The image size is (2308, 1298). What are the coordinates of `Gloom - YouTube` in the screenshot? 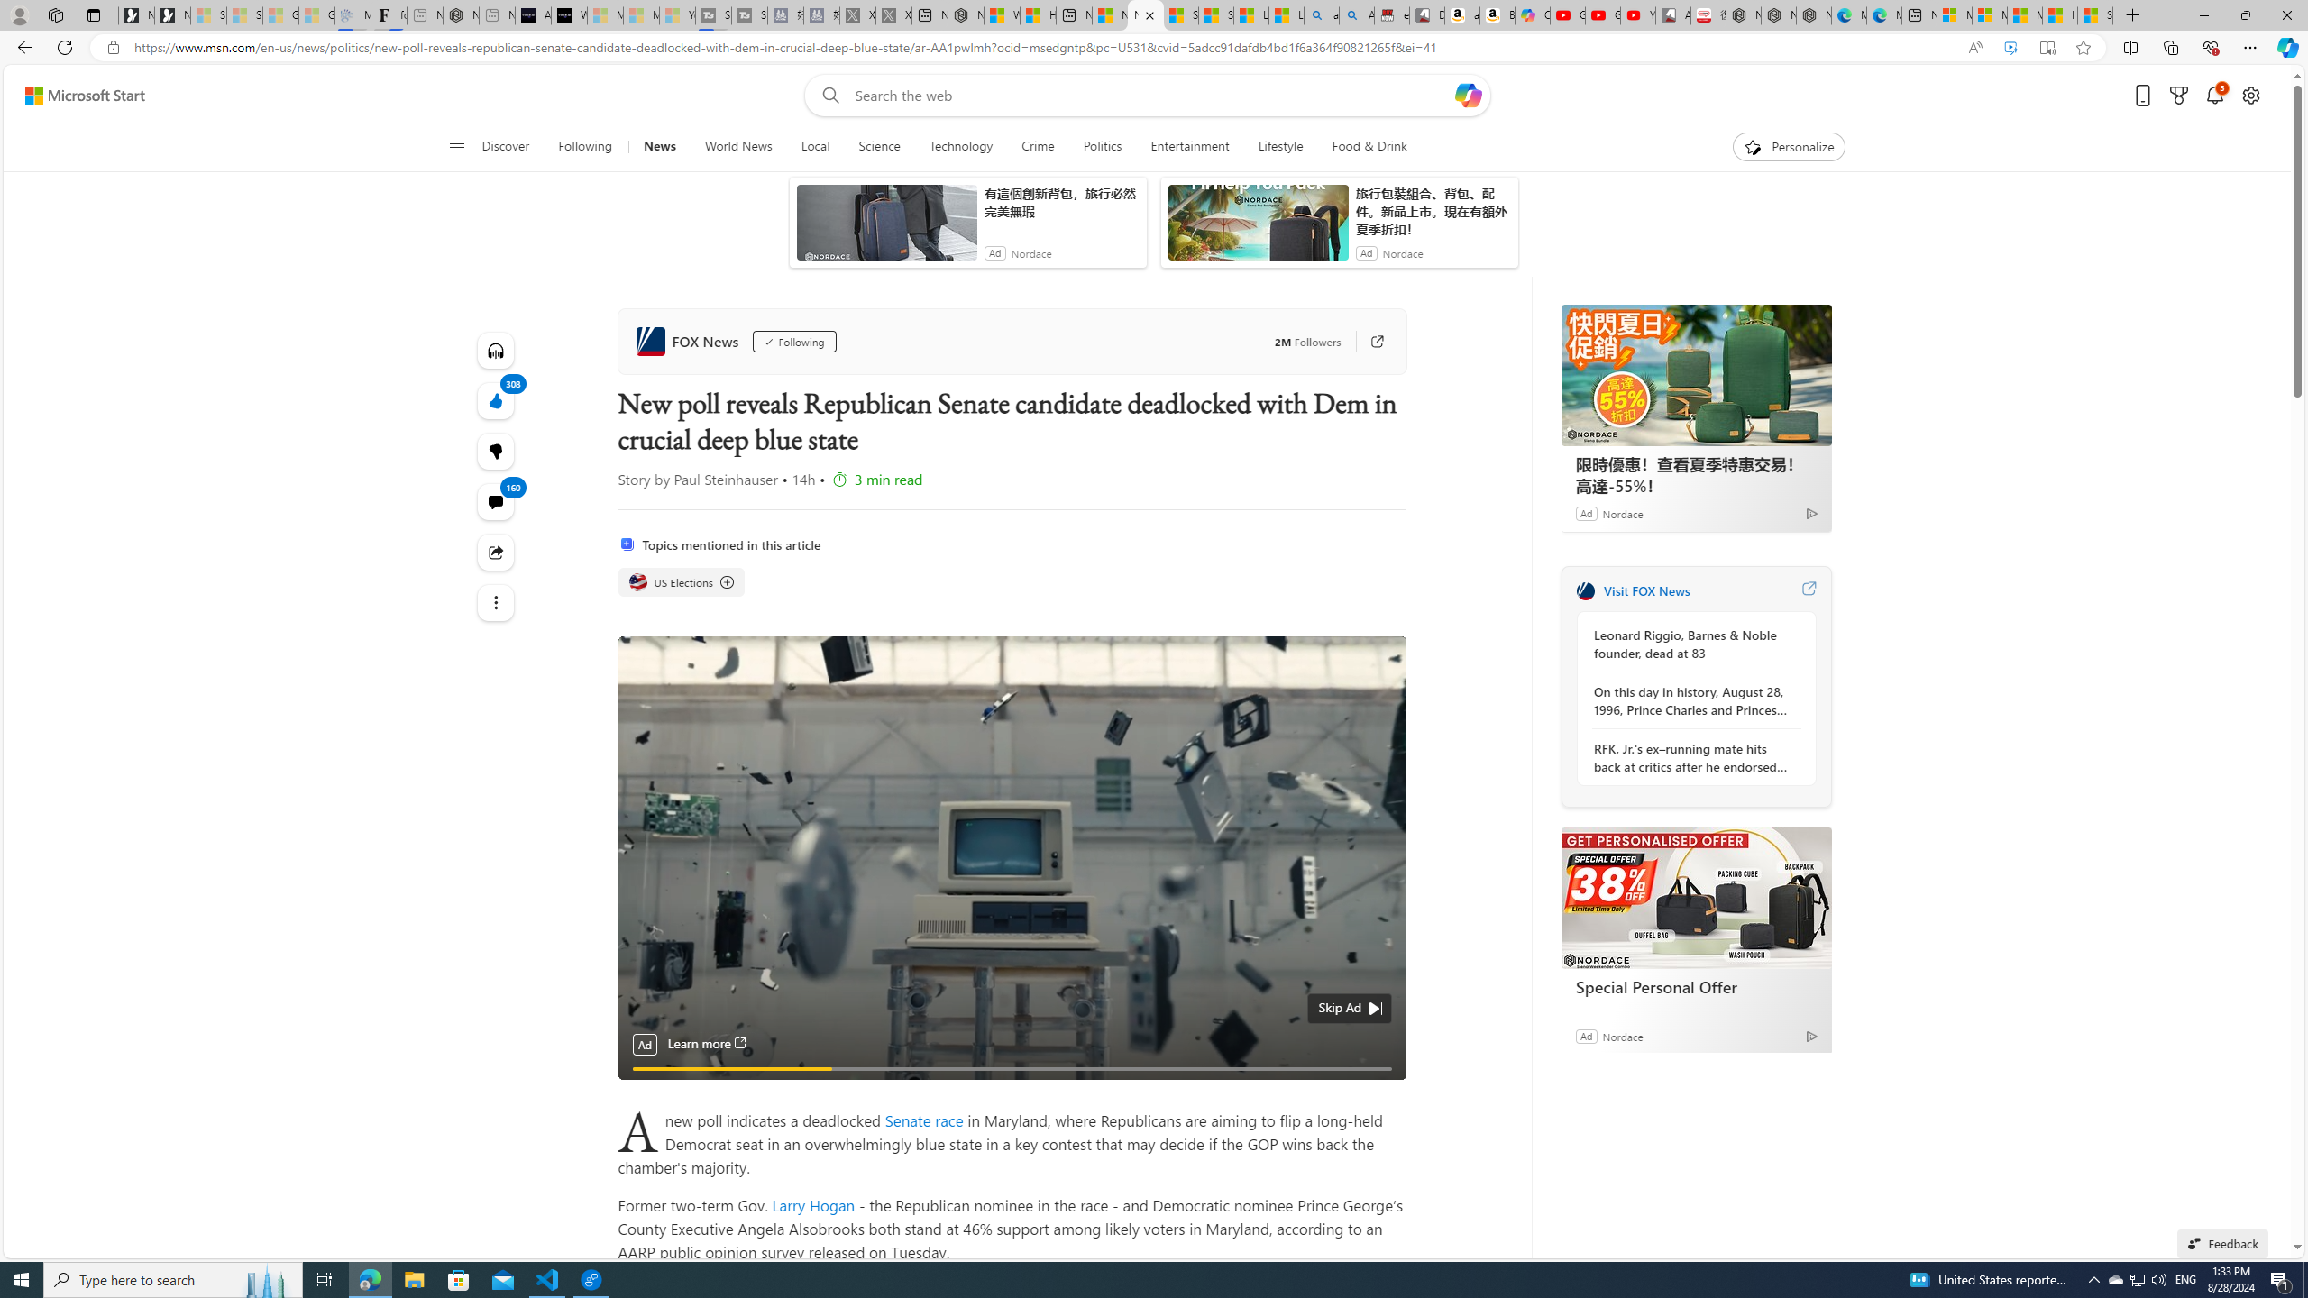 It's located at (1603, 15).